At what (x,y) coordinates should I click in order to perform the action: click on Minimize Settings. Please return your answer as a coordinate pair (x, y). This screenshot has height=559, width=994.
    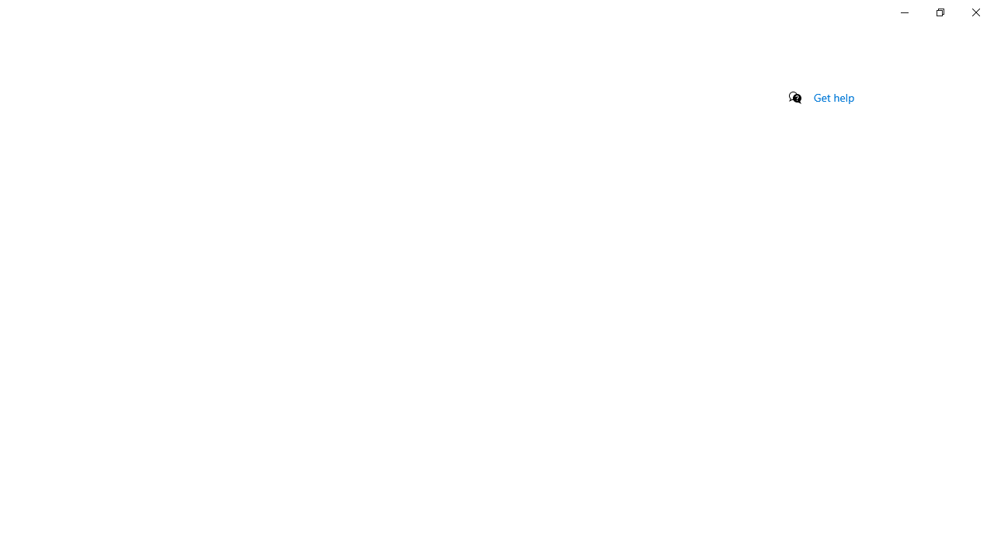
    Looking at the image, I should click on (904, 12).